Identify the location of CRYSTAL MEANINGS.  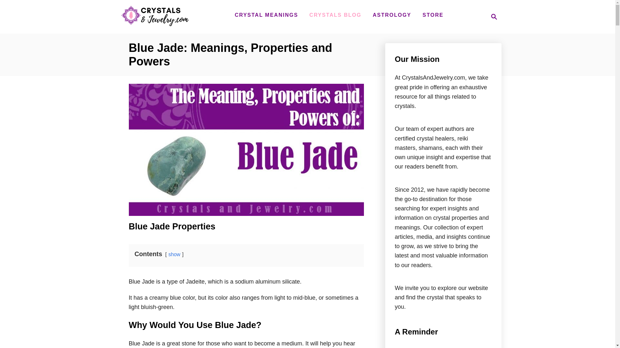
(266, 15).